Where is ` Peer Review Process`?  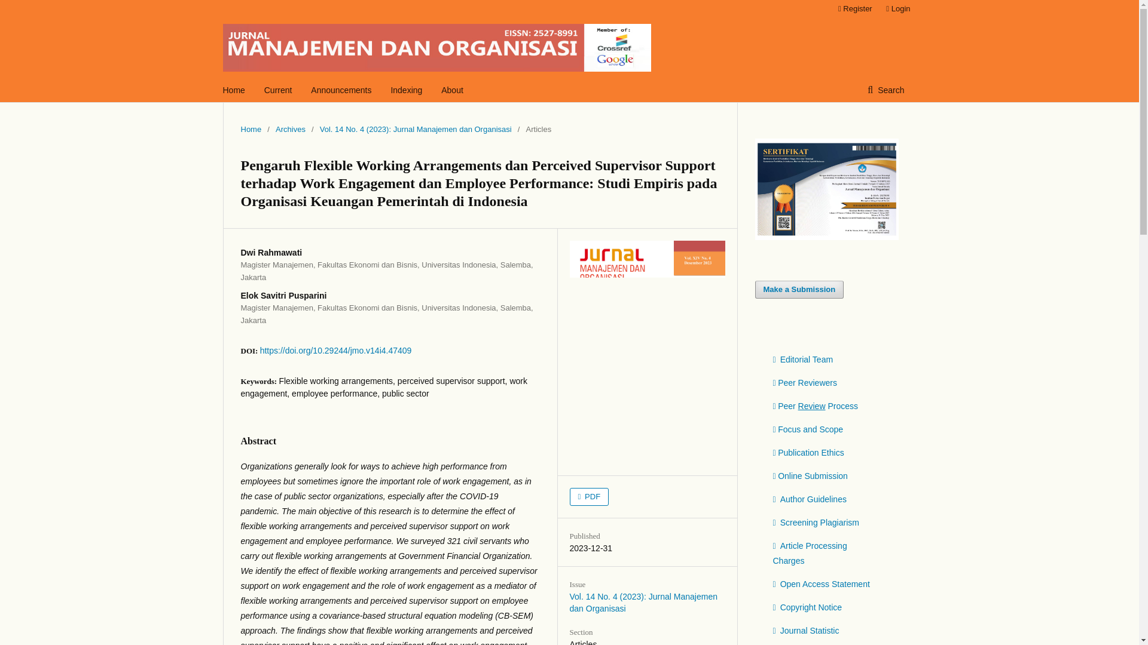
 Peer Review Process is located at coordinates (815, 406).